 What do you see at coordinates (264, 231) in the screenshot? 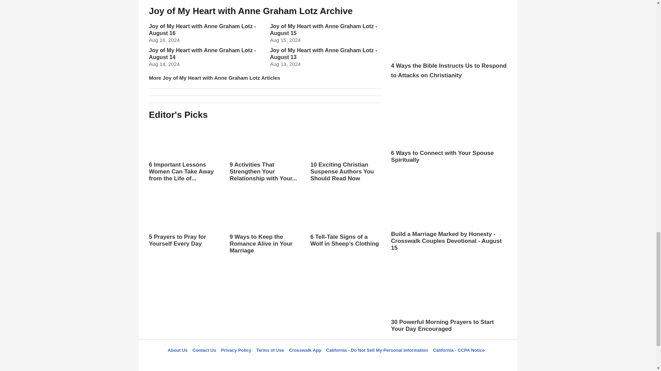
I see `9 Ways to Keep the Romance Alive in Your Marriage` at bounding box center [264, 231].